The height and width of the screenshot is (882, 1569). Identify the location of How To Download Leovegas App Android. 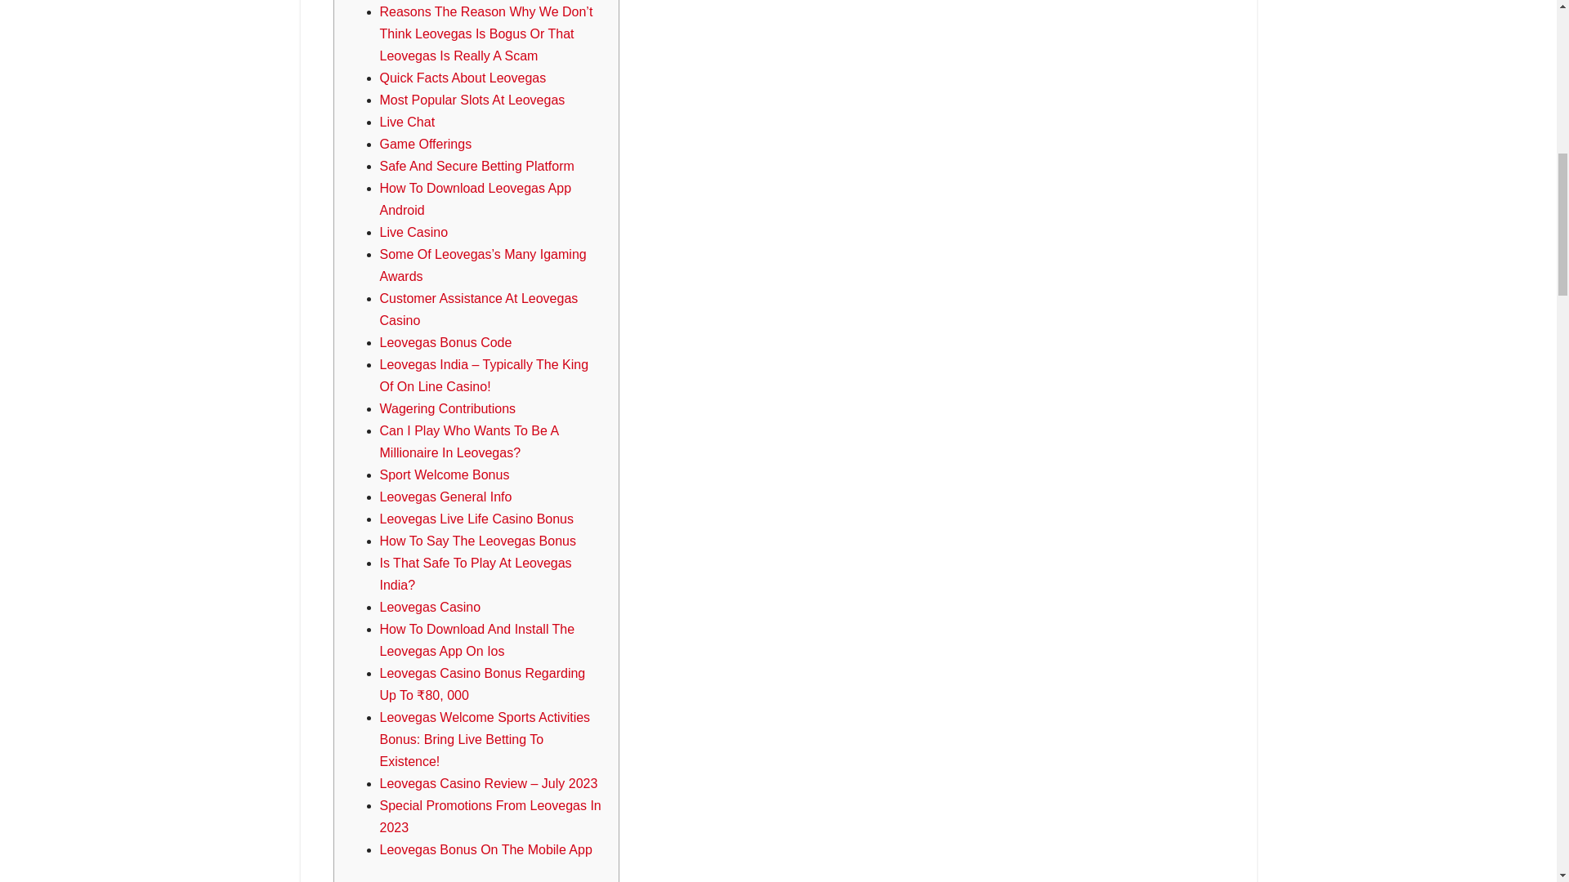
(475, 199).